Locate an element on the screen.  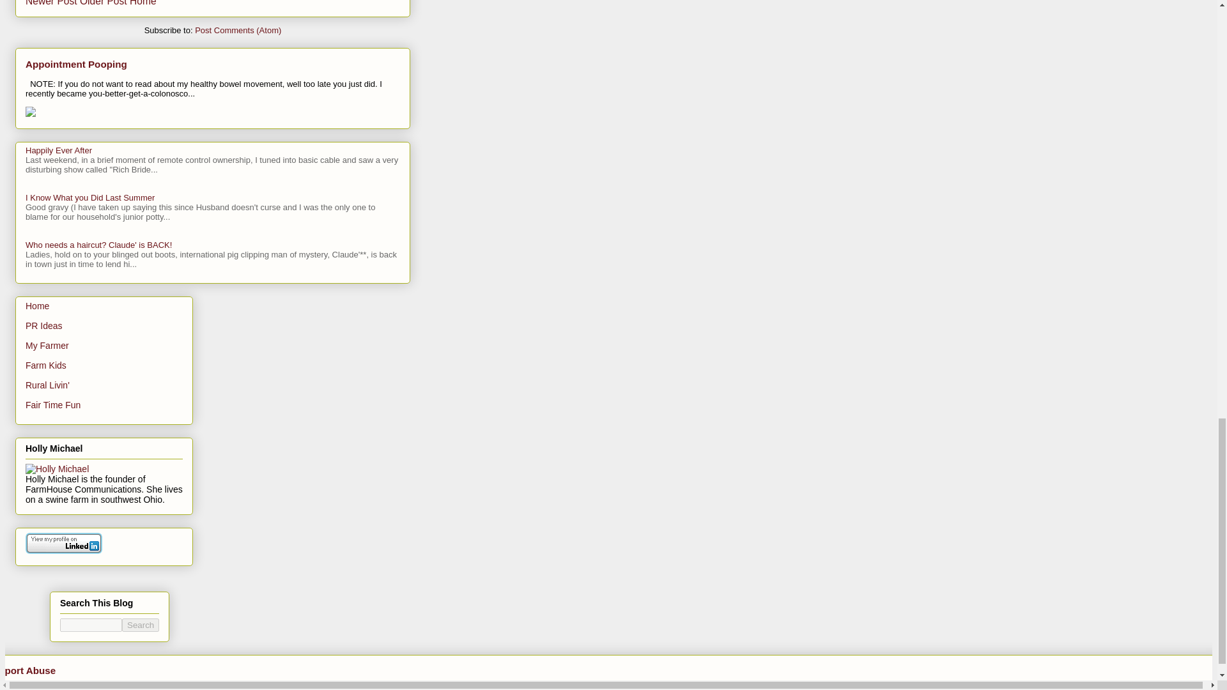
Appointment Pooping is located at coordinates (77, 64).